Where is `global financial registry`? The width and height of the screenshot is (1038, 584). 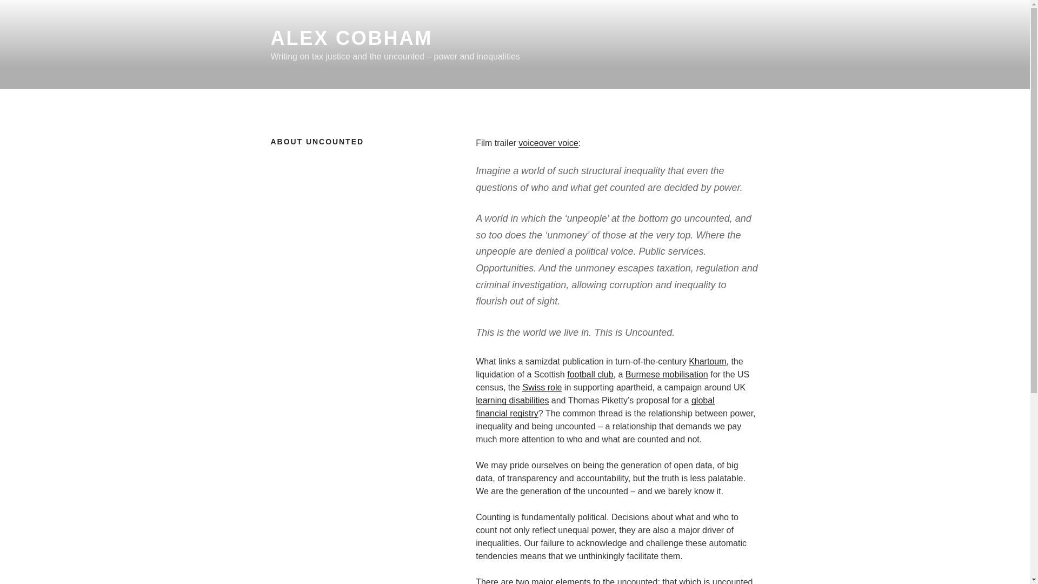
global financial registry is located at coordinates (595, 407).